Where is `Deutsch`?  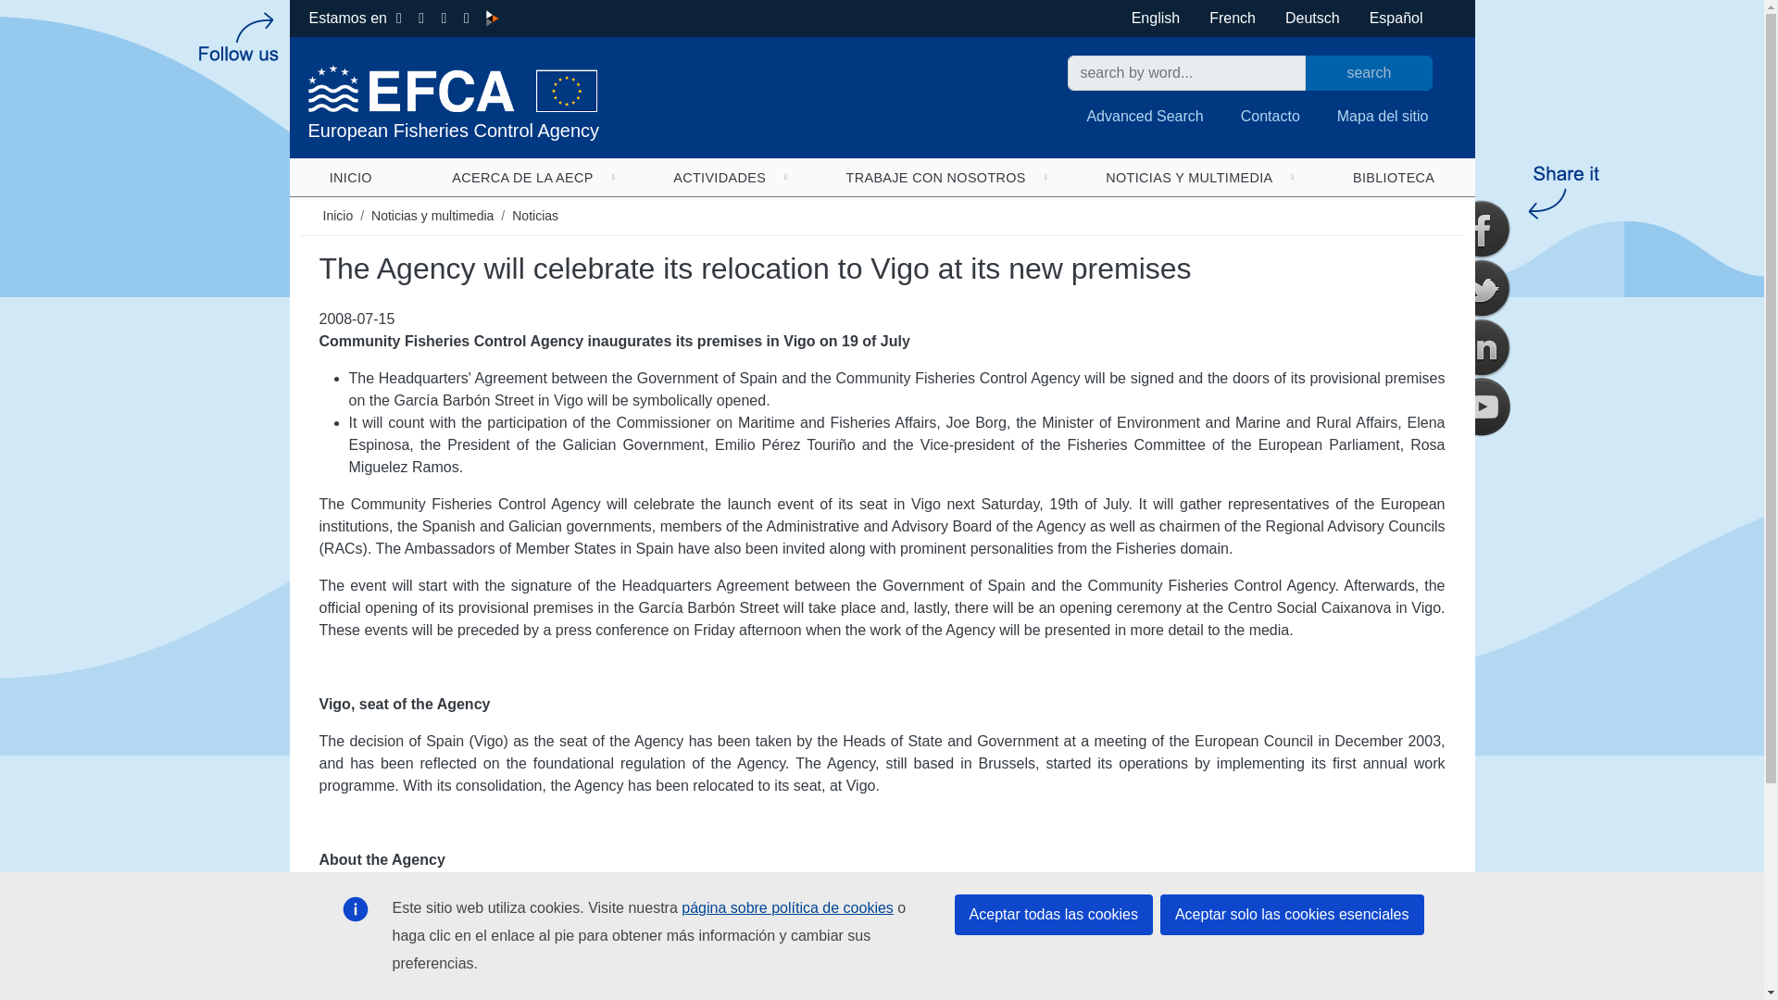 Deutsch is located at coordinates (1313, 18).